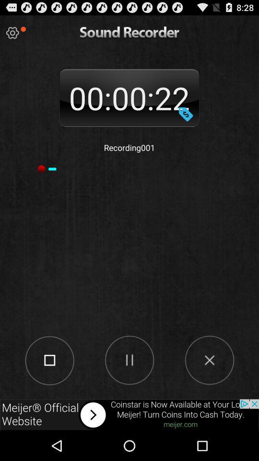 The height and width of the screenshot is (461, 259). Describe the element at coordinates (129, 415) in the screenshot. I see `go next` at that location.